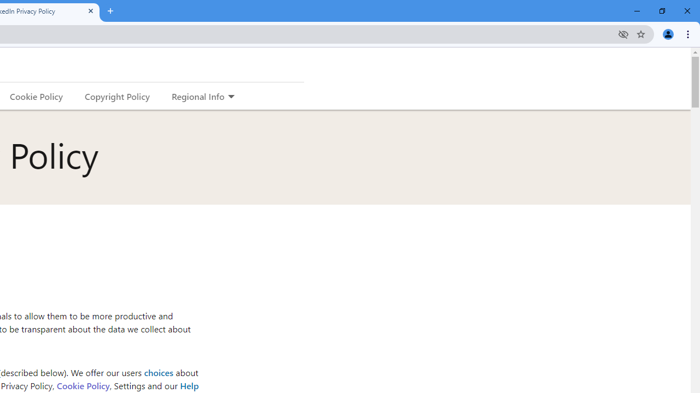 This screenshot has width=700, height=393. I want to click on Regional Info, so click(198, 96).